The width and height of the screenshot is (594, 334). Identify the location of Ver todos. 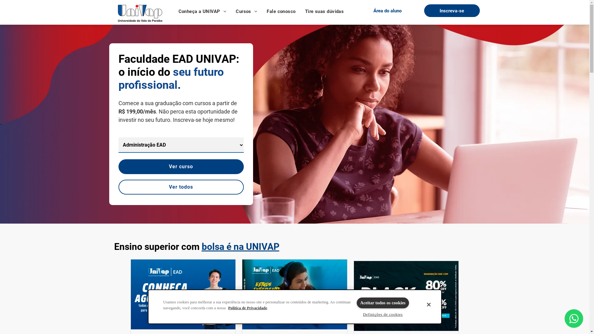
(181, 187).